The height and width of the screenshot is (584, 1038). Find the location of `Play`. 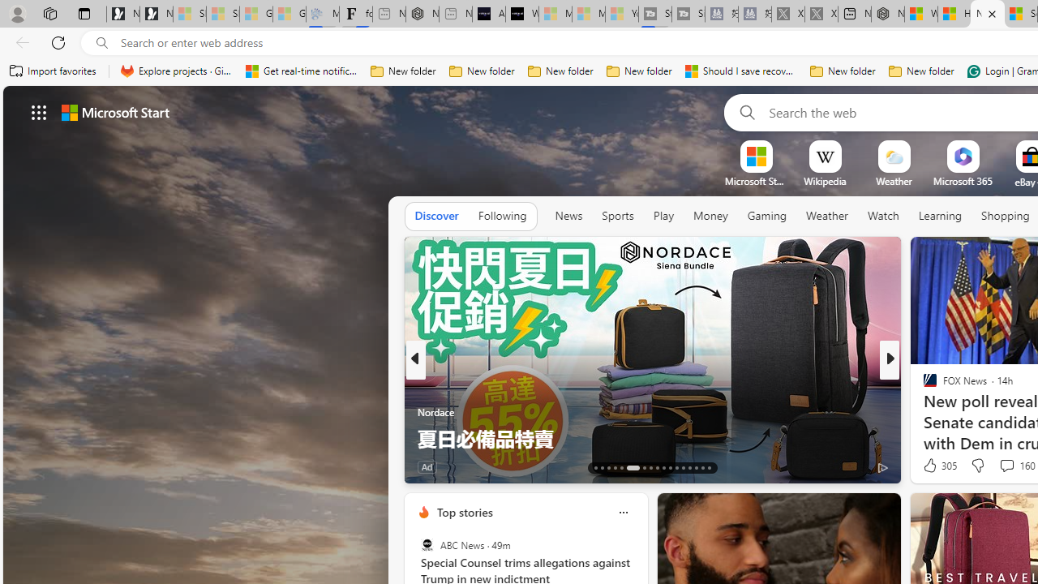

Play is located at coordinates (663, 217).